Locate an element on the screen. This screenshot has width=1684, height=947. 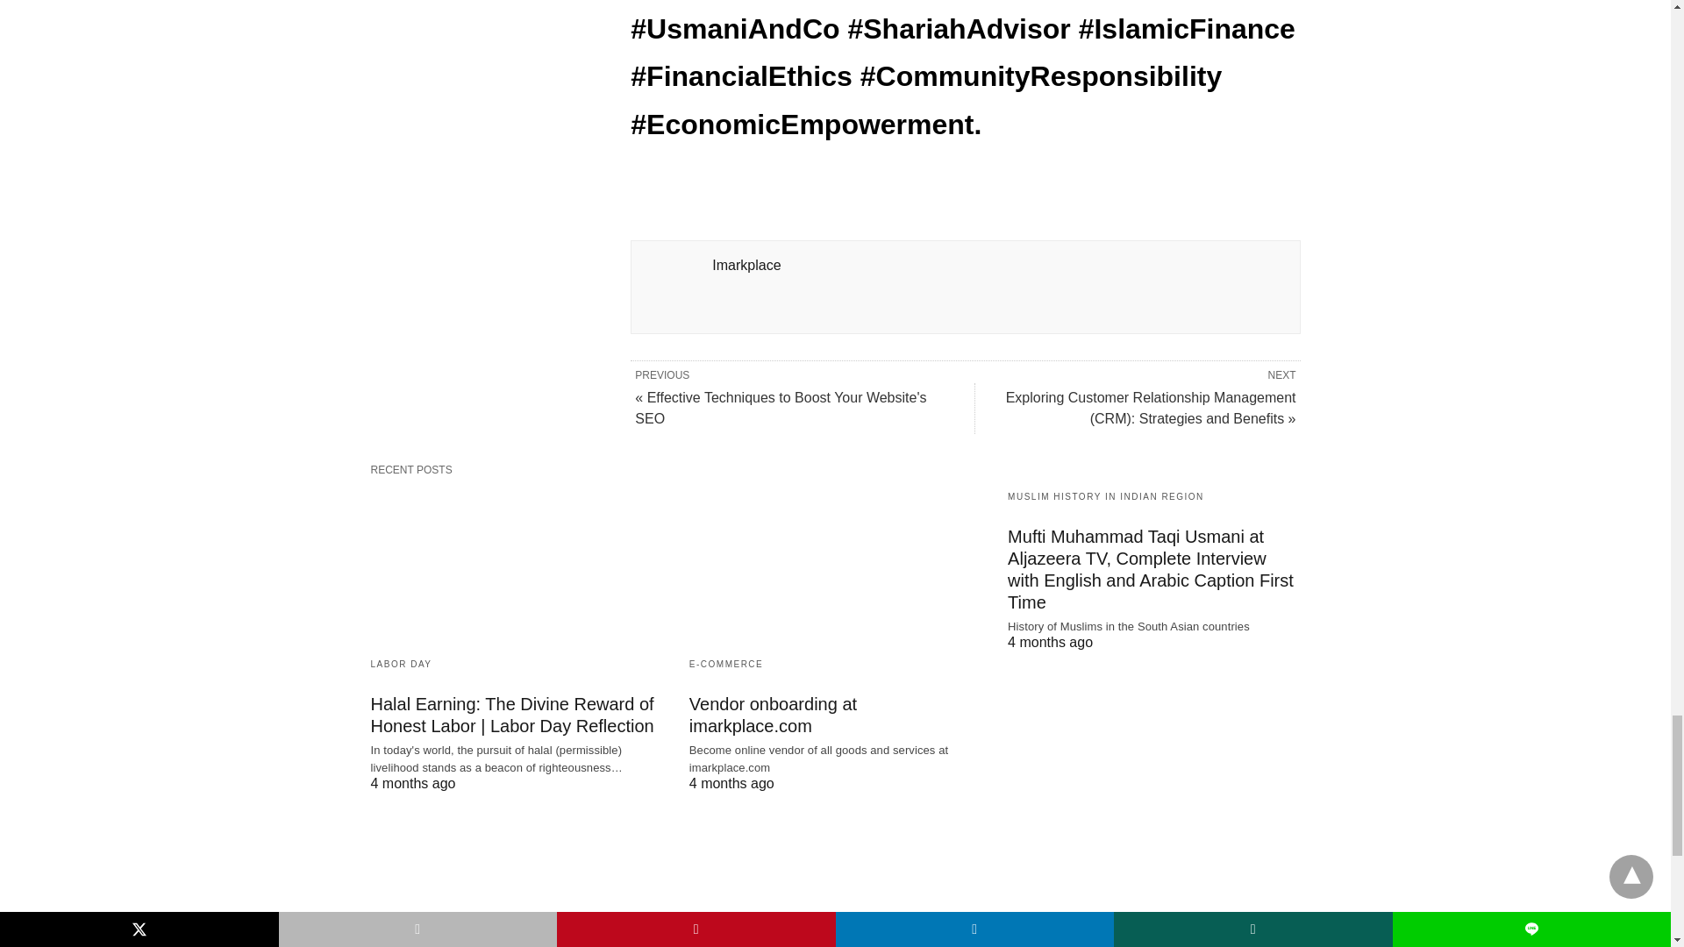
Vendor onboarding at imarkplace.com is located at coordinates (835, 565).